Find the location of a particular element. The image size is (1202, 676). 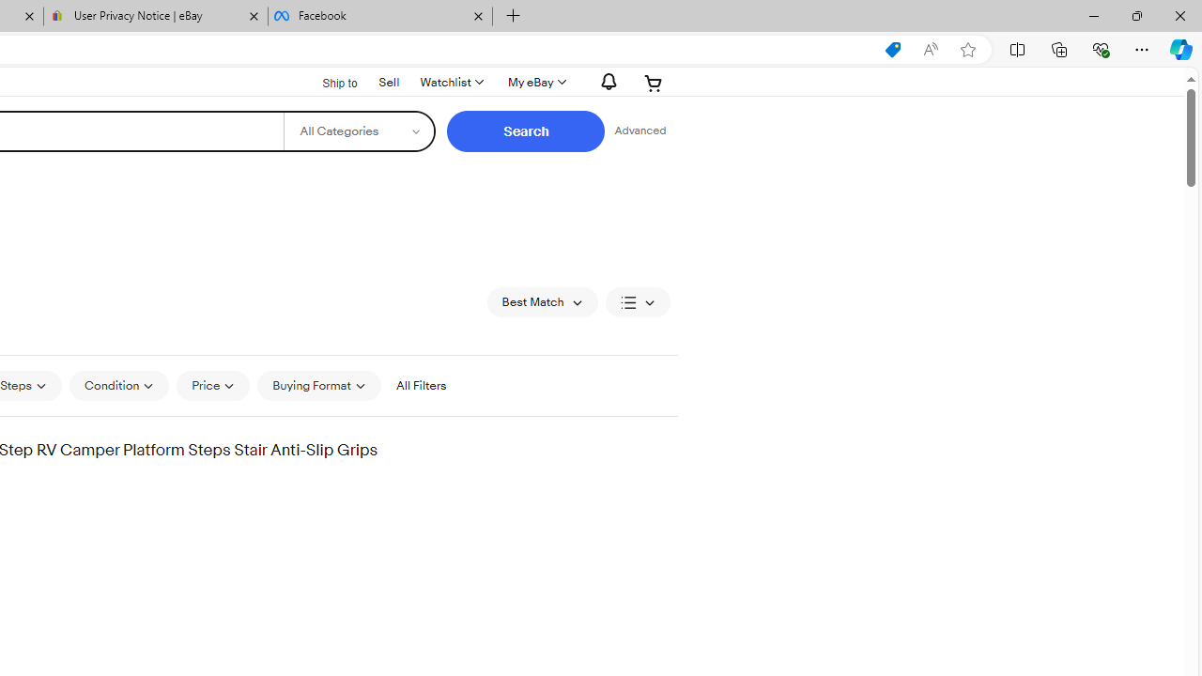

Browser essentials is located at coordinates (1101, 49).